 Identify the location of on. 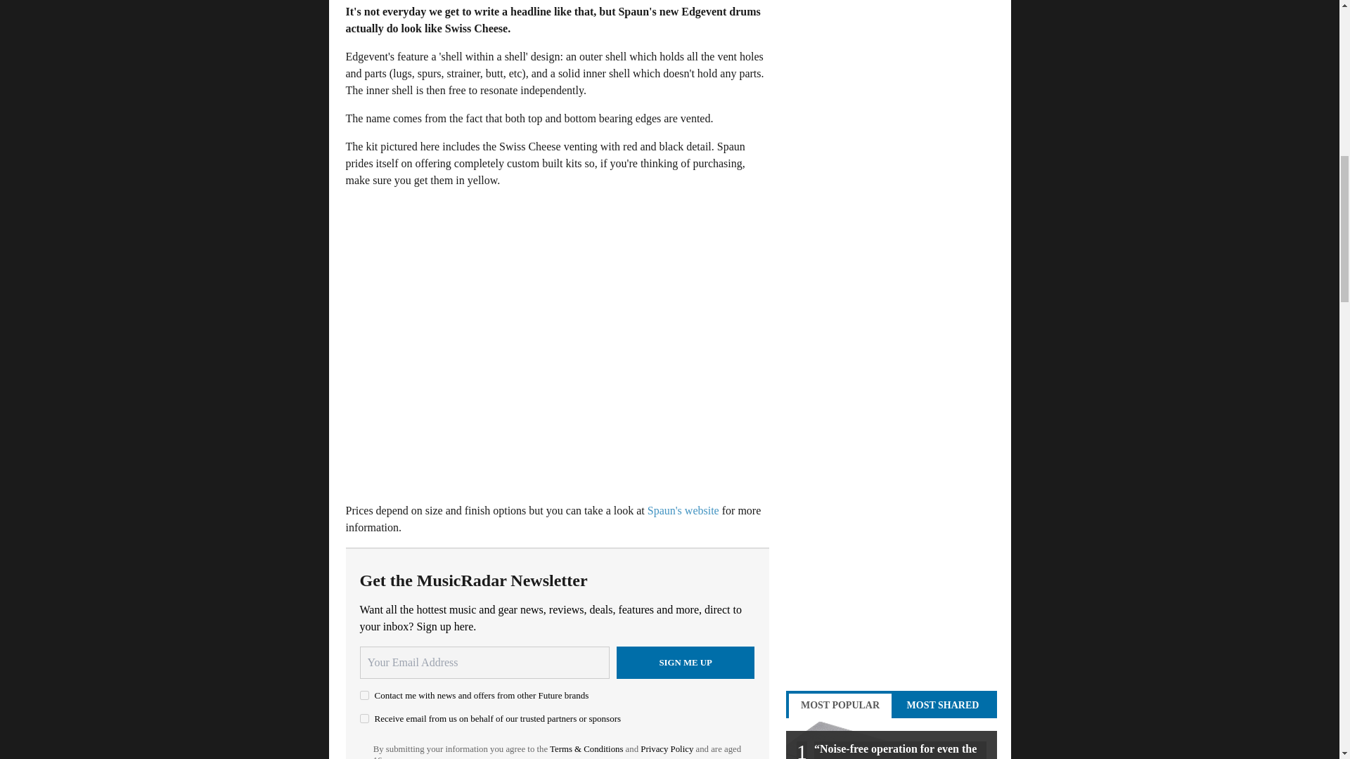
(364, 718).